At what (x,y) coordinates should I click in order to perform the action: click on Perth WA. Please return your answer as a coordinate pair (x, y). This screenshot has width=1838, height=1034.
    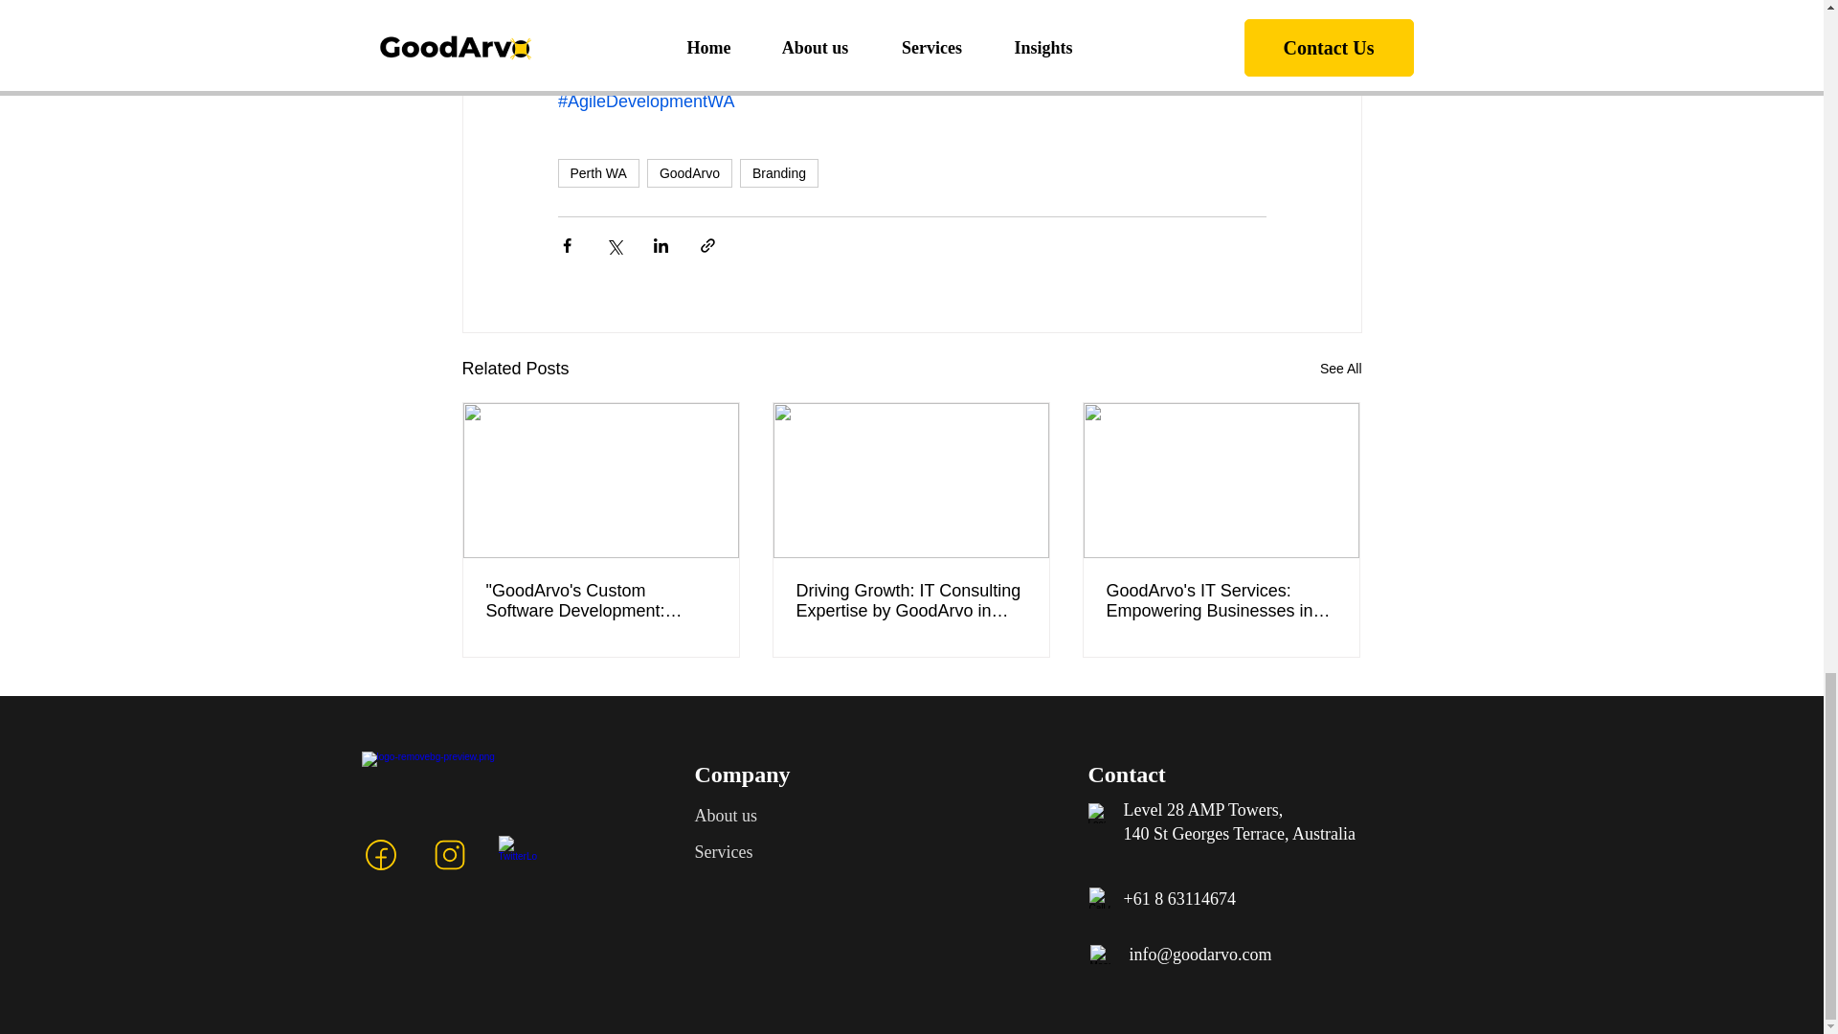
    Looking at the image, I should click on (597, 172).